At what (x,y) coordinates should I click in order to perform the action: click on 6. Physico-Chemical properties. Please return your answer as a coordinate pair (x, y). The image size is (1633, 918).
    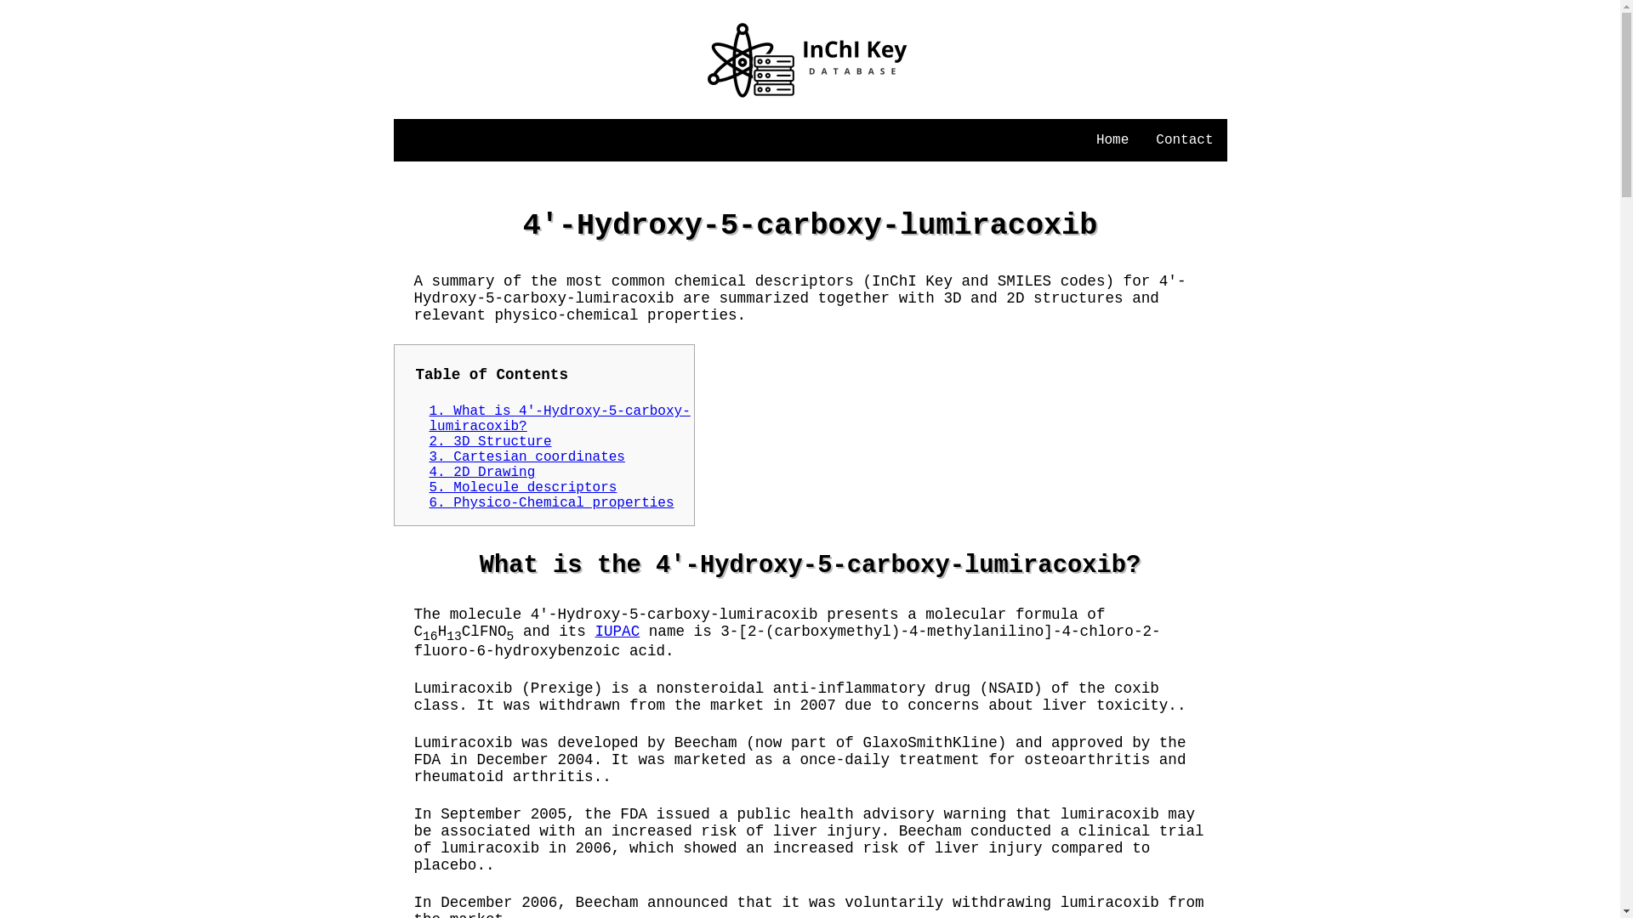
    Looking at the image, I should click on (550, 503).